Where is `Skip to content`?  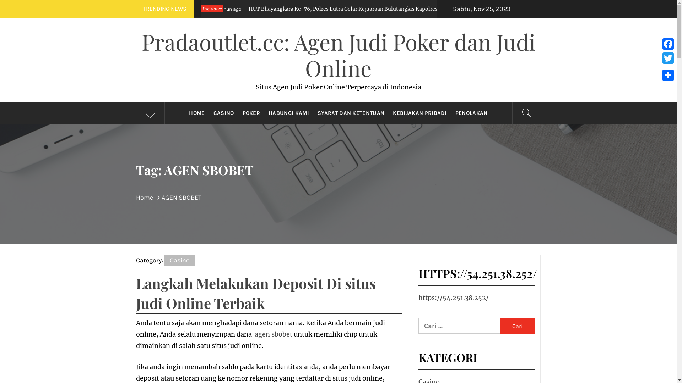
Skip to content is located at coordinates (0, 0).